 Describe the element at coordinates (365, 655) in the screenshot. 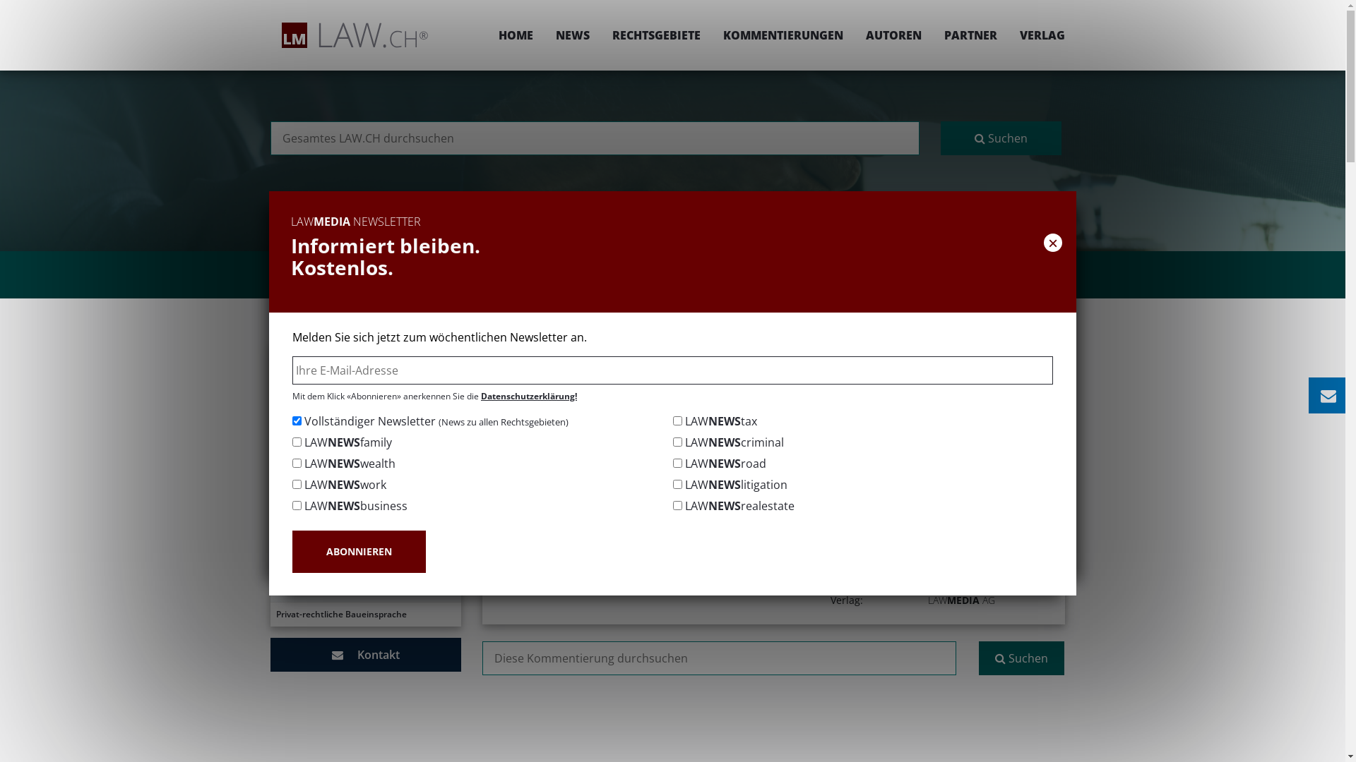

I see `    Kontakt` at that location.